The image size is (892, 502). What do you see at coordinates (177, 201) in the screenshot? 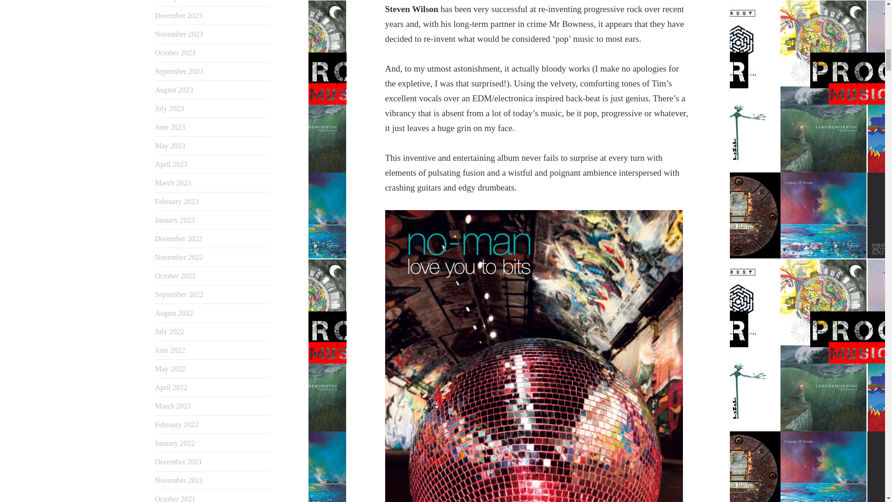
I see `February 2023` at bounding box center [177, 201].